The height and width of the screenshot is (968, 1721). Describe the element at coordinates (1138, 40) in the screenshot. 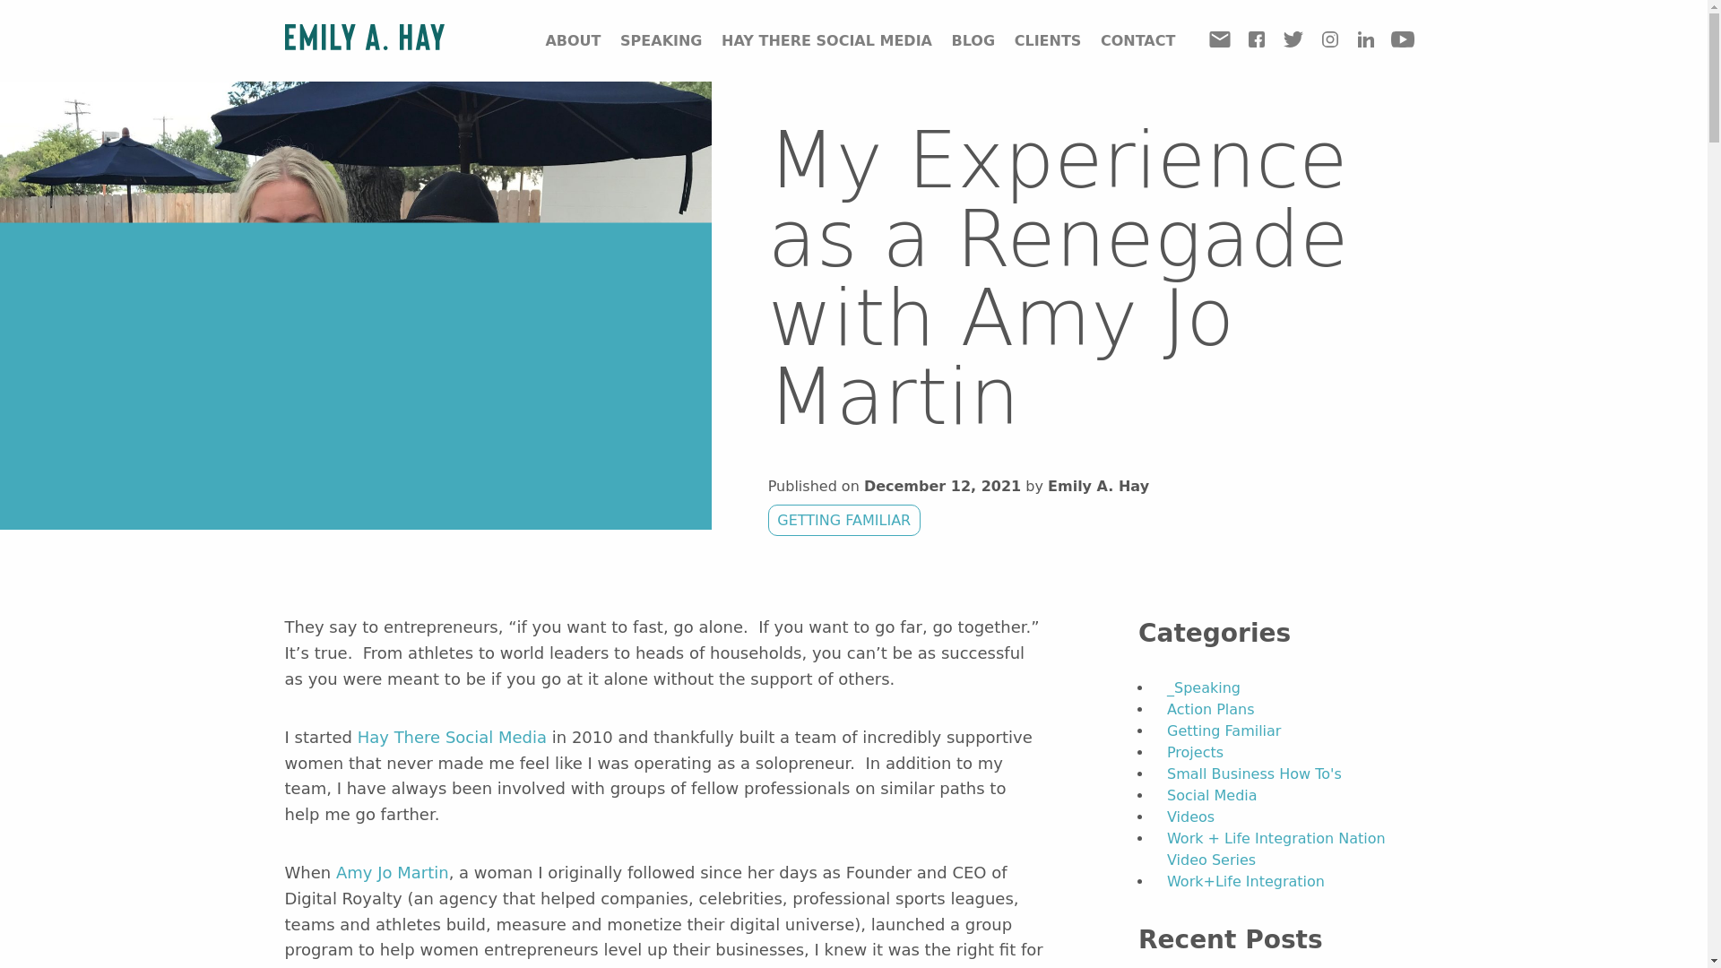

I see `CONTACT` at that location.